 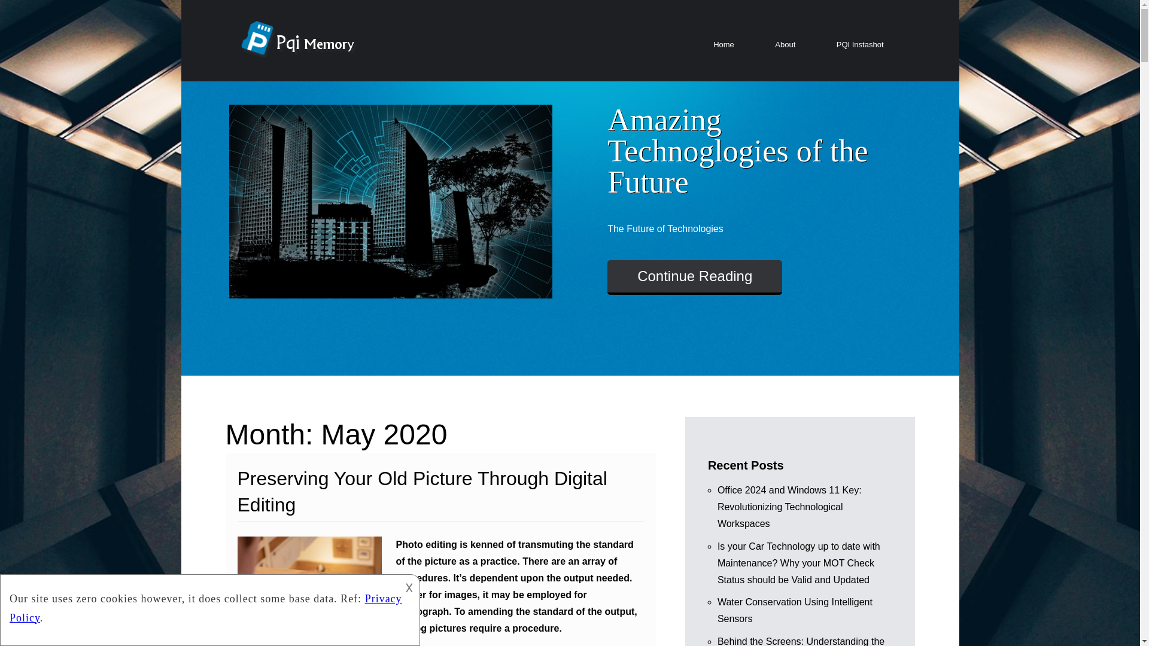 I want to click on Preserving Your Old Picture Through Digital Editing, so click(x=421, y=491).